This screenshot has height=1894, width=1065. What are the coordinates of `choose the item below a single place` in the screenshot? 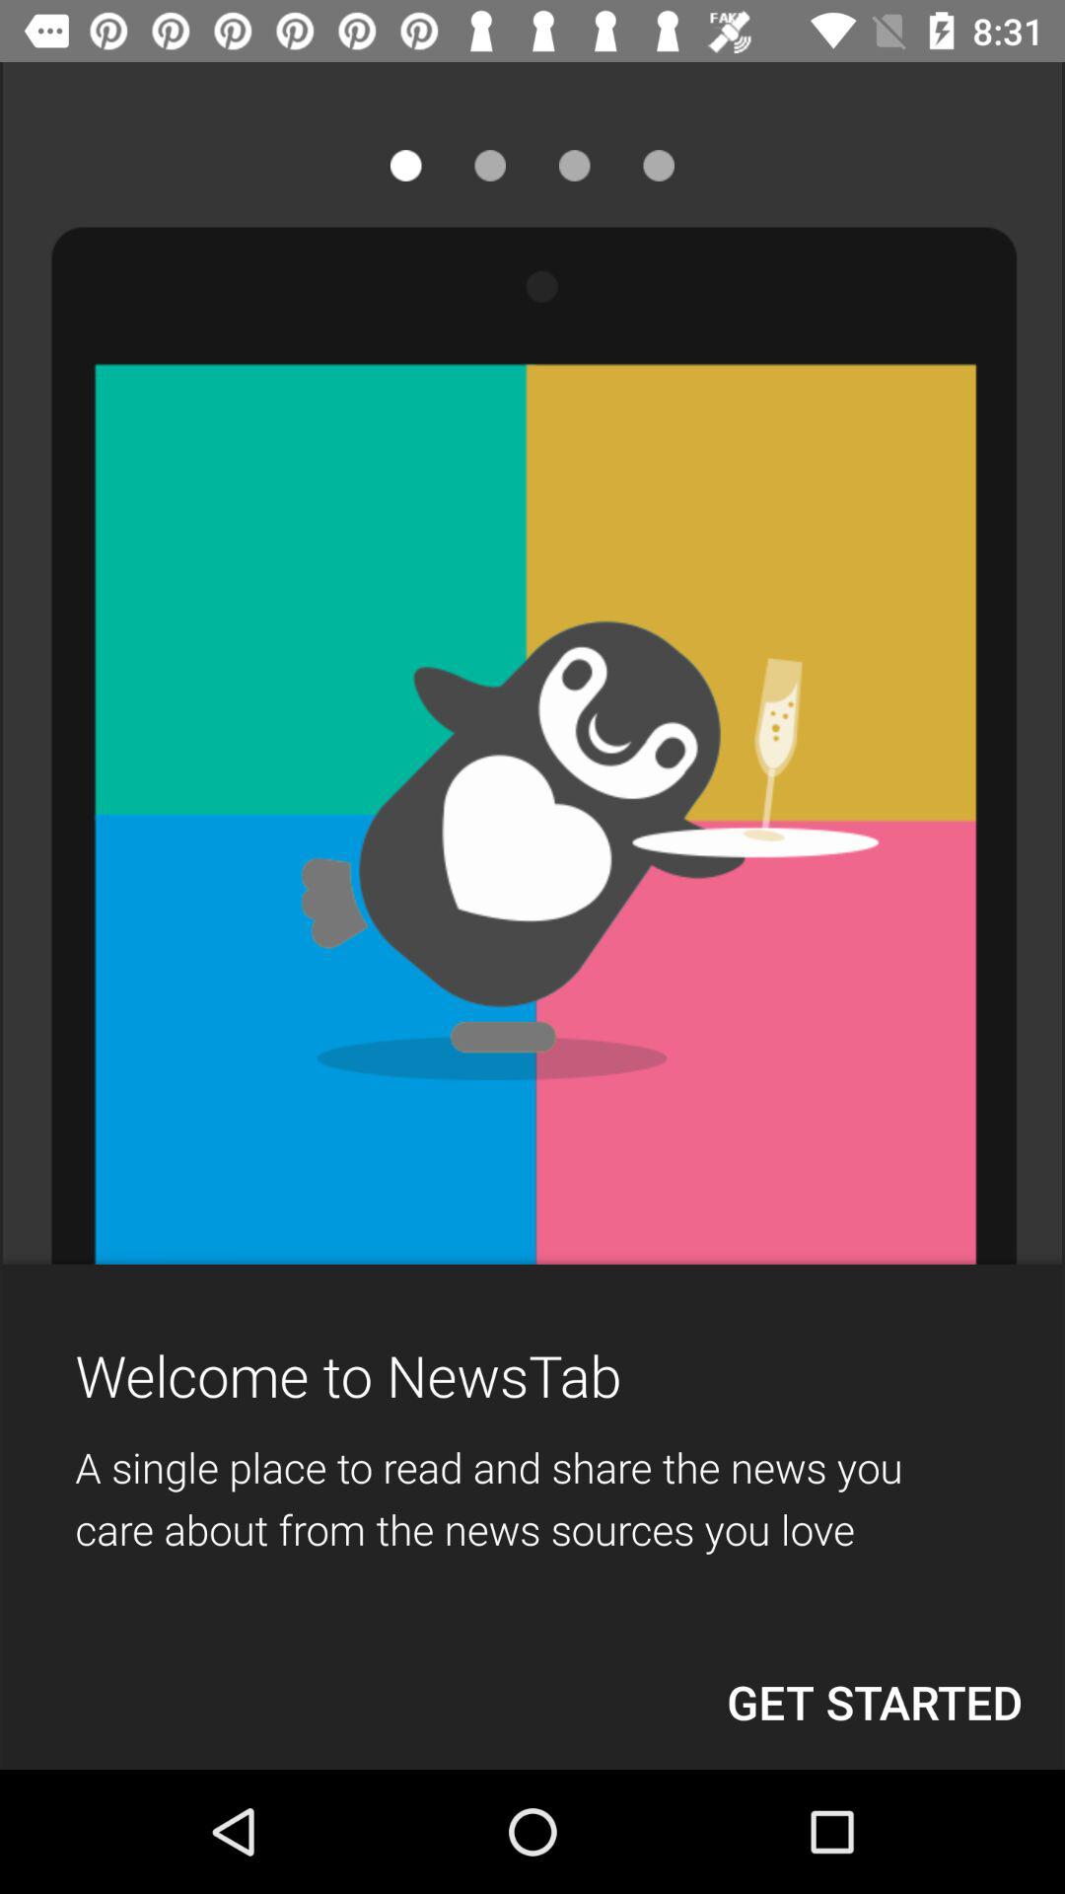 It's located at (875, 1702).